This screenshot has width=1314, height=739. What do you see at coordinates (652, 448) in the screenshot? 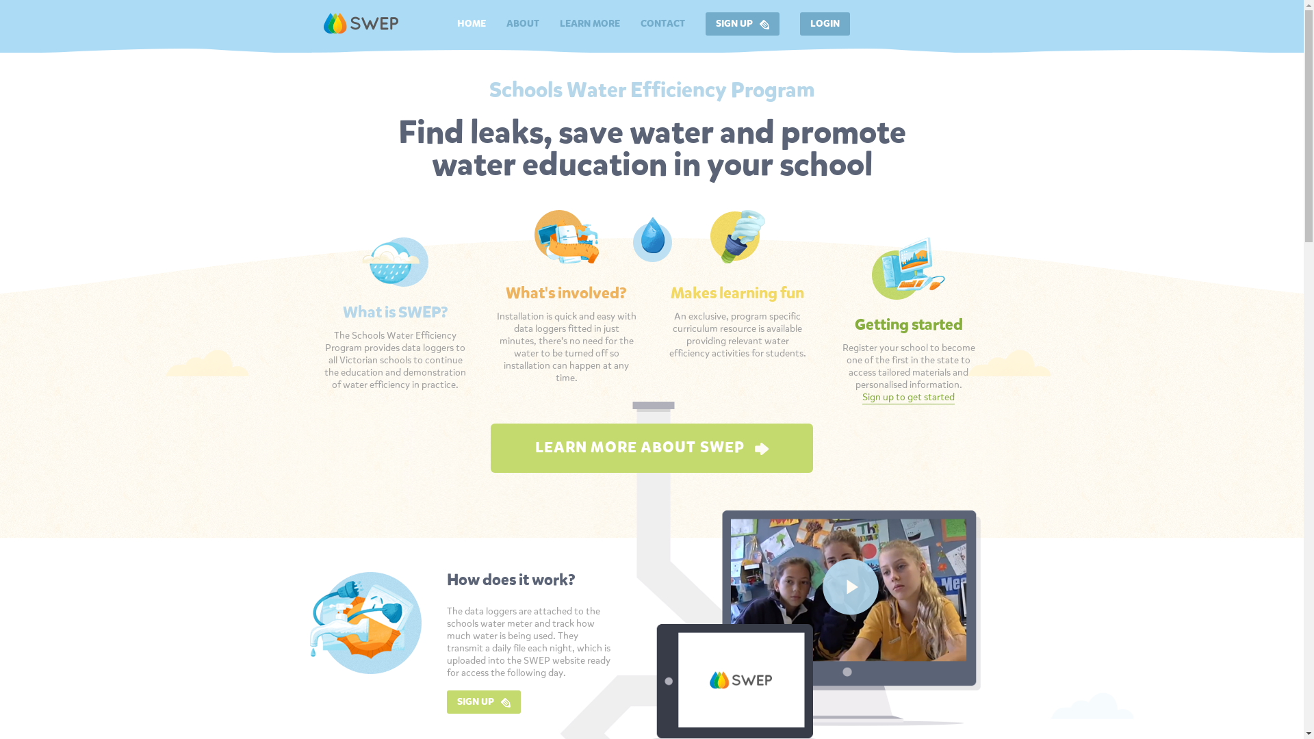
I see `LEARN MORE ABOUT SWEP` at bounding box center [652, 448].